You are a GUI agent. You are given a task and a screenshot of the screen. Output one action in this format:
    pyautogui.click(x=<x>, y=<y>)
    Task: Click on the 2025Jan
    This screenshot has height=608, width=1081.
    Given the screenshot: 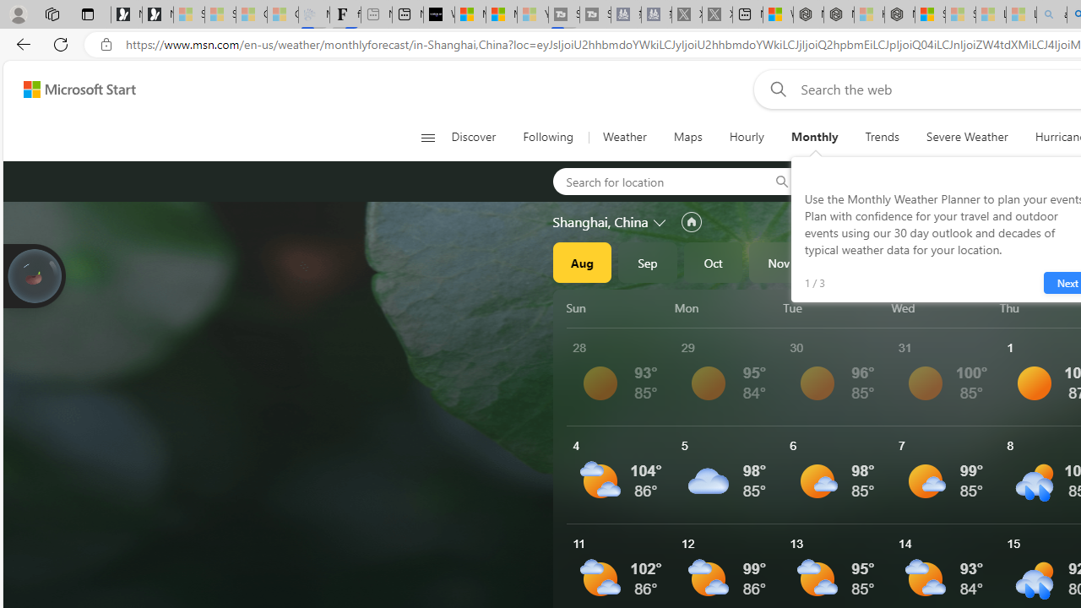 What is the action you would take?
    pyautogui.click(x=910, y=262)
    